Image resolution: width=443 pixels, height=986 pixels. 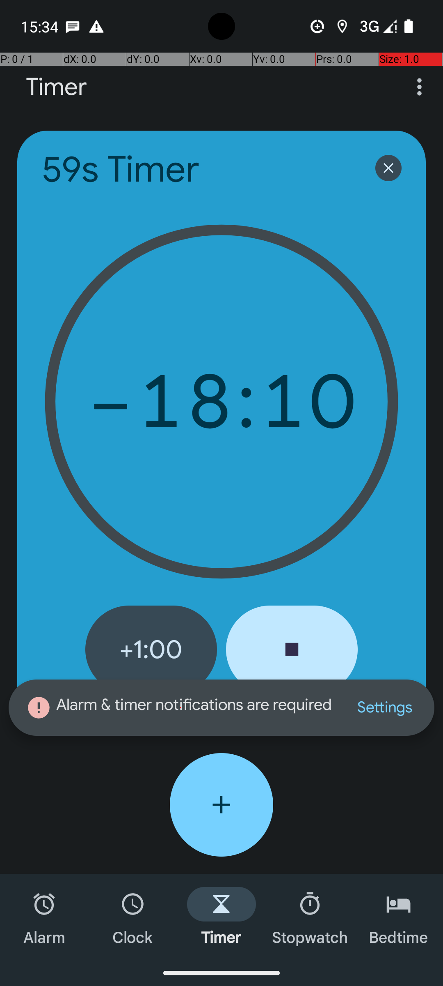 I want to click on +1:00, so click(x=151, y=650).